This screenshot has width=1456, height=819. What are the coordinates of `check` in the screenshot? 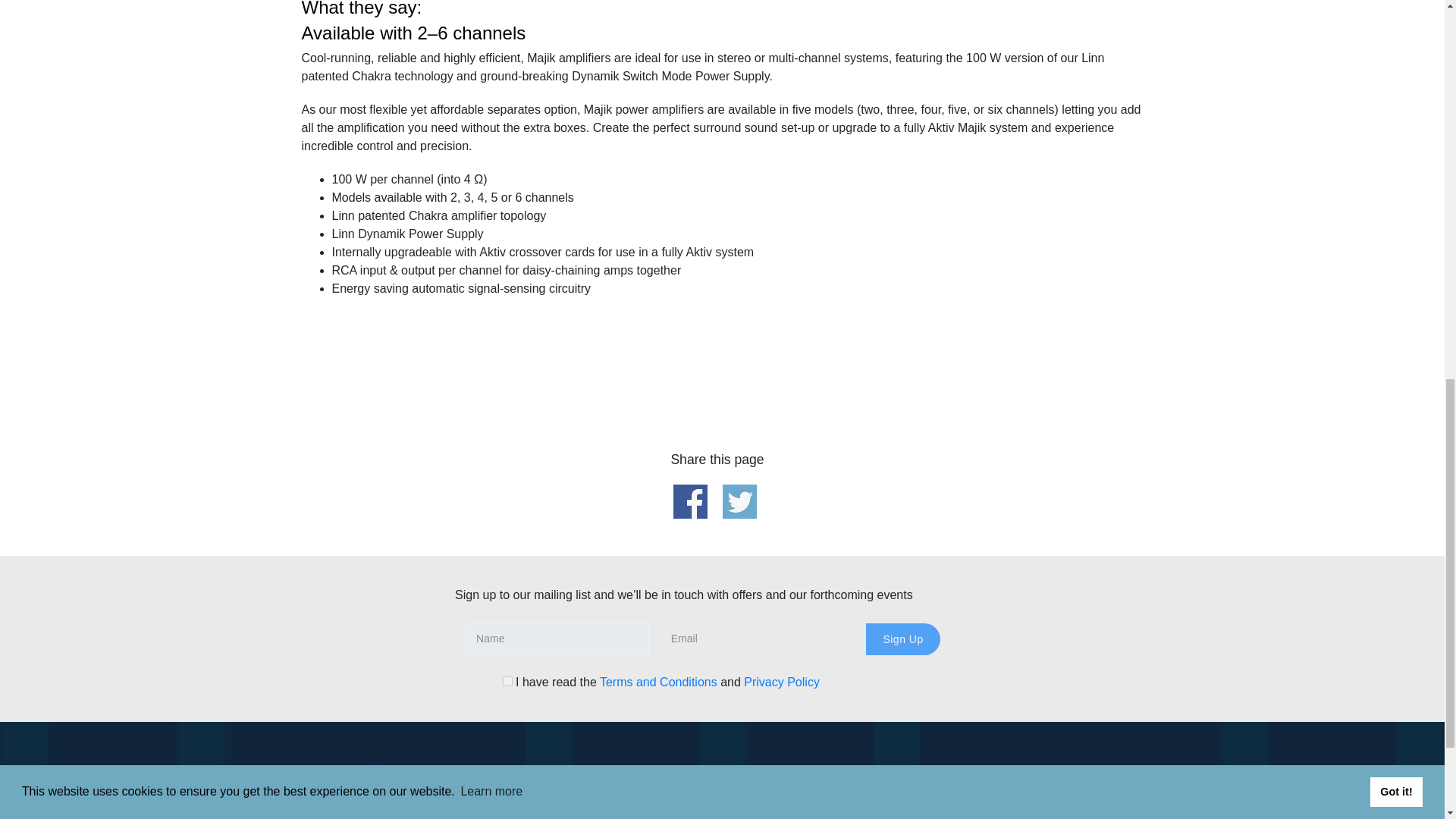 It's located at (507, 681).